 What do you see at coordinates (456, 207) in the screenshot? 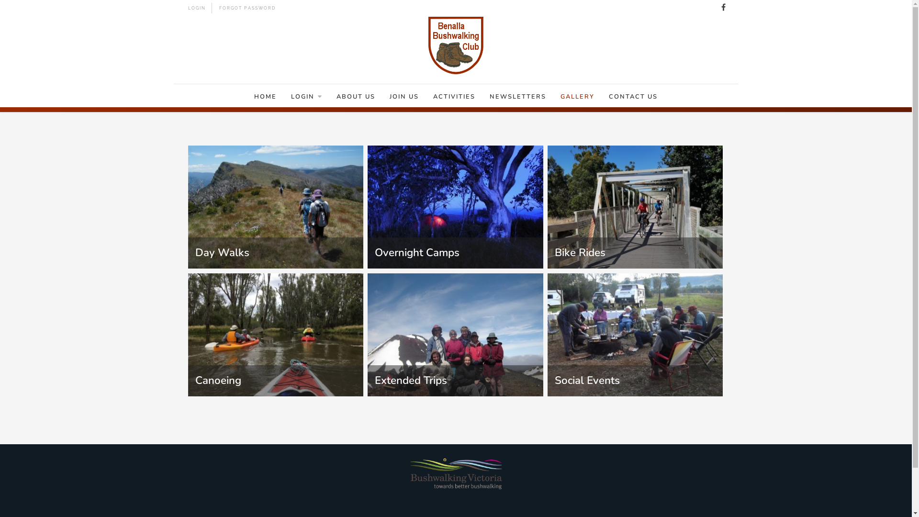
I see `Overnight Camps` at bounding box center [456, 207].